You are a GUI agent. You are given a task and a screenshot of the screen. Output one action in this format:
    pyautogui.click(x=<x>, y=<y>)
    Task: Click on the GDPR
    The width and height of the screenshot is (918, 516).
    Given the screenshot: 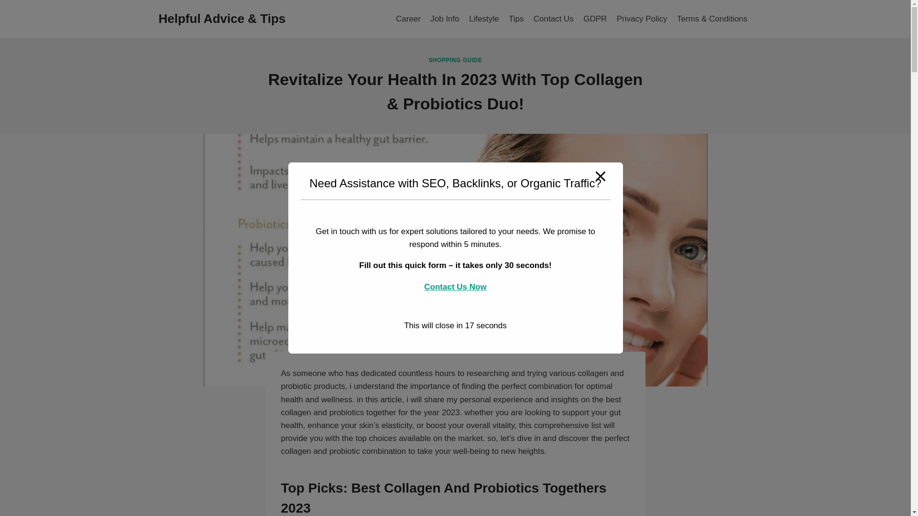 What is the action you would take?
    pyautogui.click(x=595, y=19)
    